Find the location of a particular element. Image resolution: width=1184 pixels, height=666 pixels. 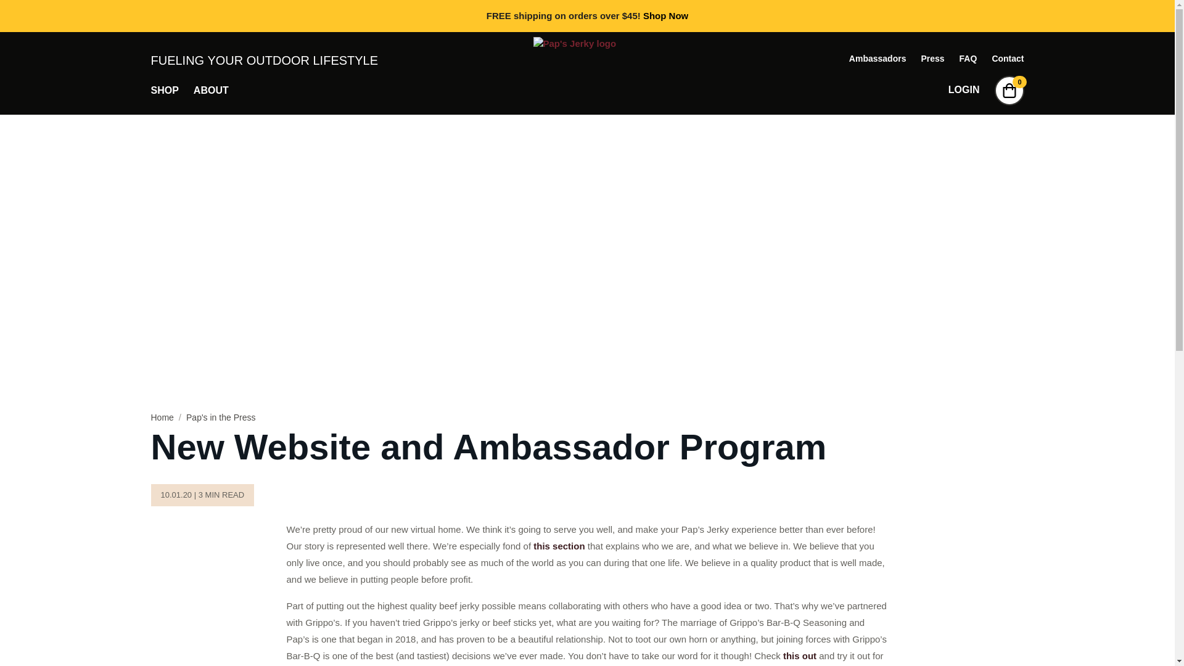

LOGIN is located at coordinates (964, 90).